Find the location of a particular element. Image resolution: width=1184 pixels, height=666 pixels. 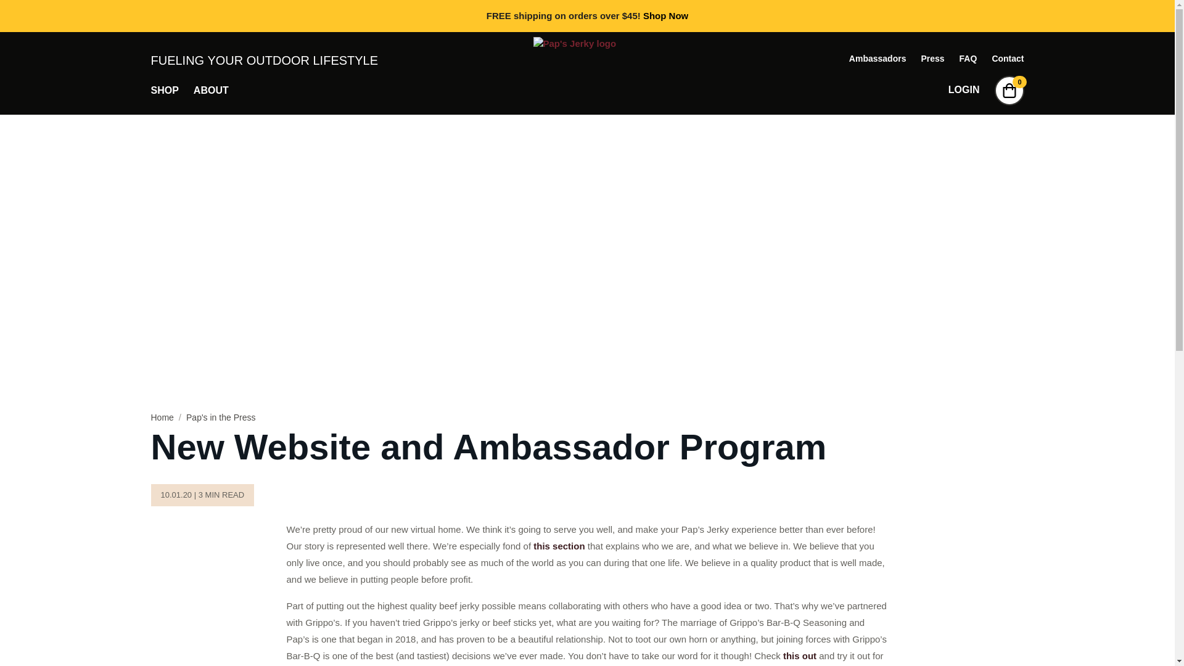

LOGIN is located at coordinates (964, 90).